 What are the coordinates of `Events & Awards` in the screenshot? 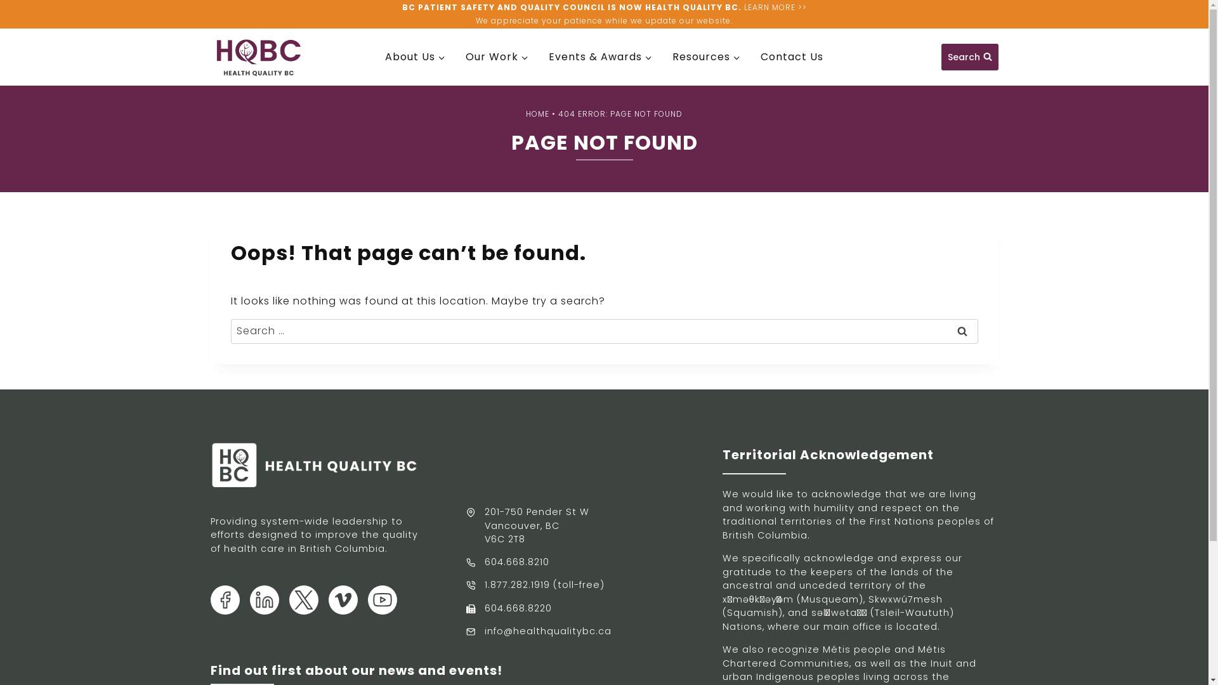 It's located at (600, 57).